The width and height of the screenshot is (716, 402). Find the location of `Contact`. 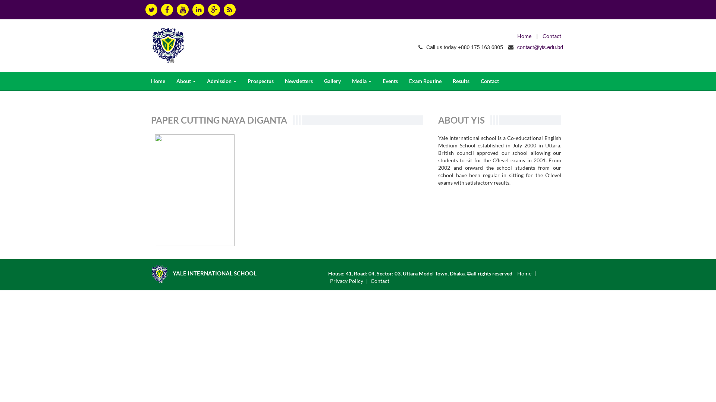

Contact is located at coordinates (380, 281).